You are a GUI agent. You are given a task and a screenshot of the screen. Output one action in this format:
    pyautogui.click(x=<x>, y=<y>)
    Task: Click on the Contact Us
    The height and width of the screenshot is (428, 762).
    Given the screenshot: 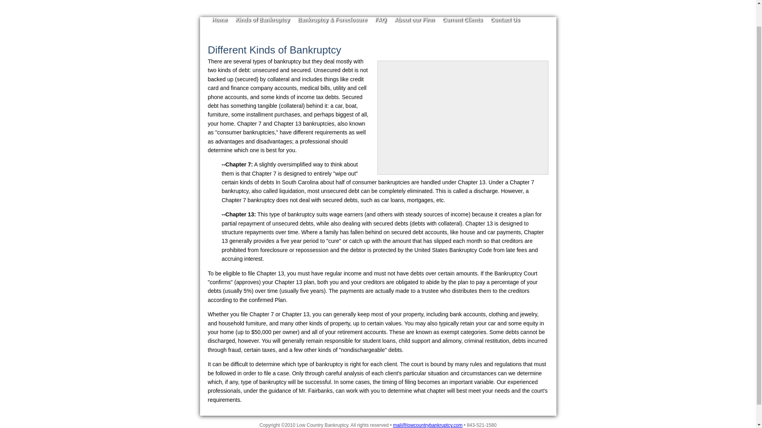 What is the action you would take?
    pyautogui.click(x=505, y=20)
    